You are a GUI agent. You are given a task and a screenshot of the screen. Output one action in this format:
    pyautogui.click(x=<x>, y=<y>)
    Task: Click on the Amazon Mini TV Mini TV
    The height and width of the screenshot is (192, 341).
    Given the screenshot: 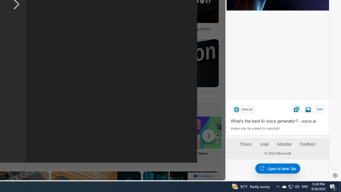 What is the action you would take?
    pyautogui.click(x=31, y=139)
    